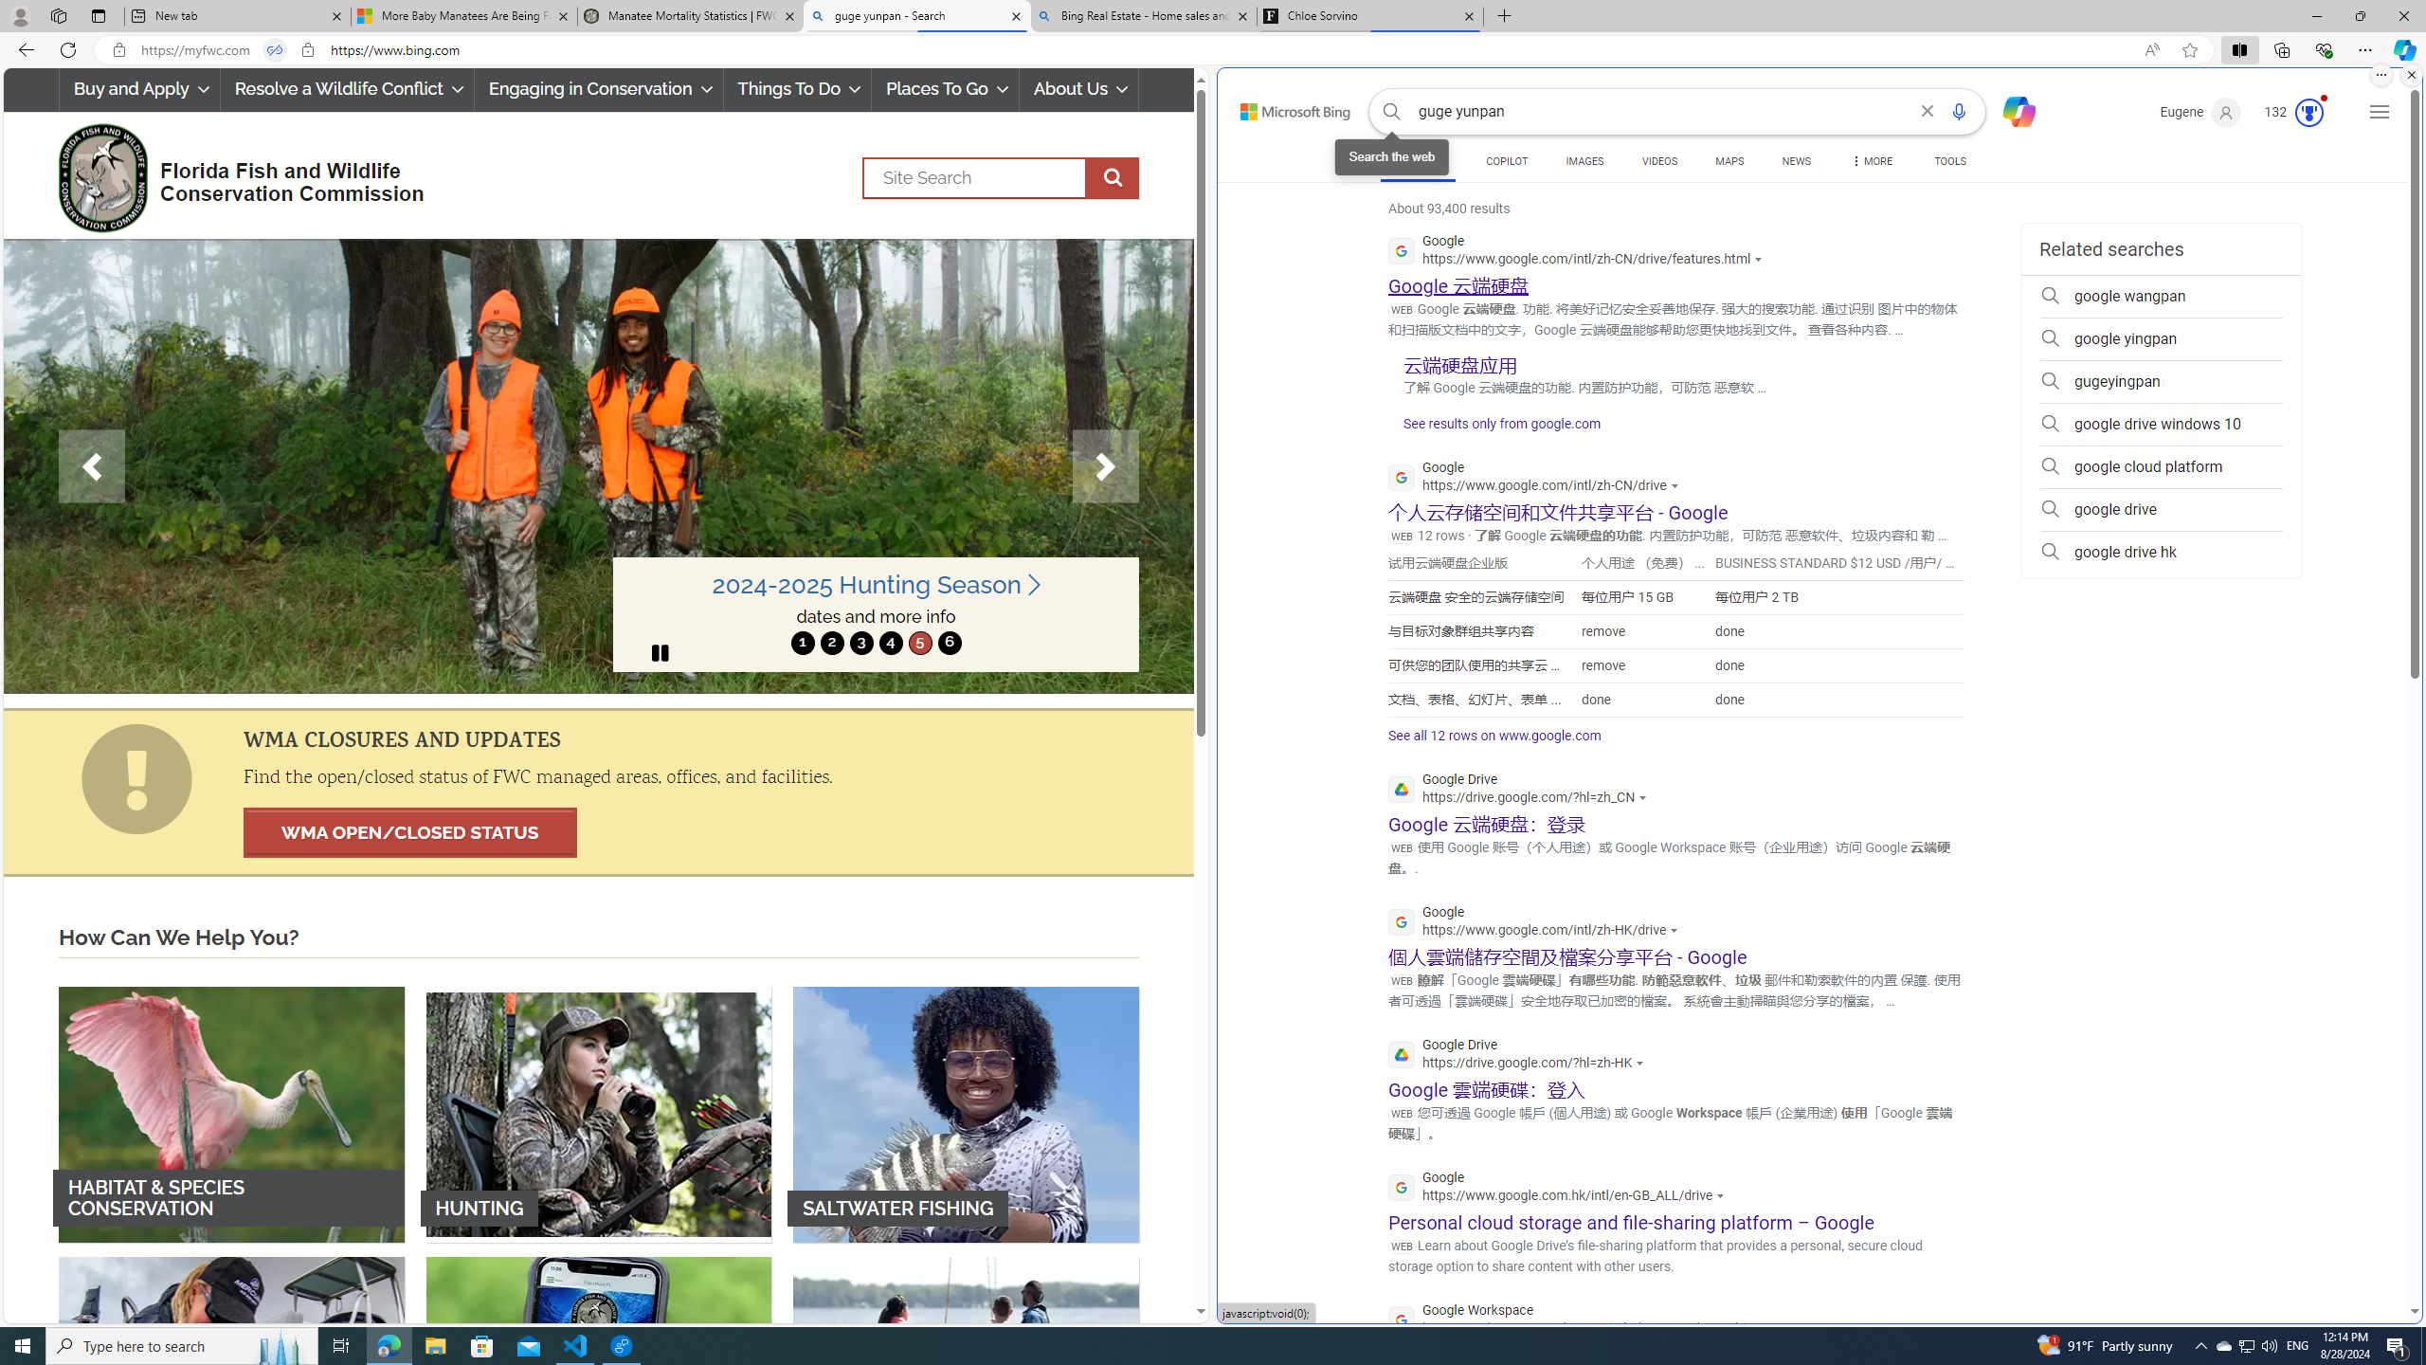  Describe the element at coordinates (92, 466) in the screenshot. I see `Previous` at that location.